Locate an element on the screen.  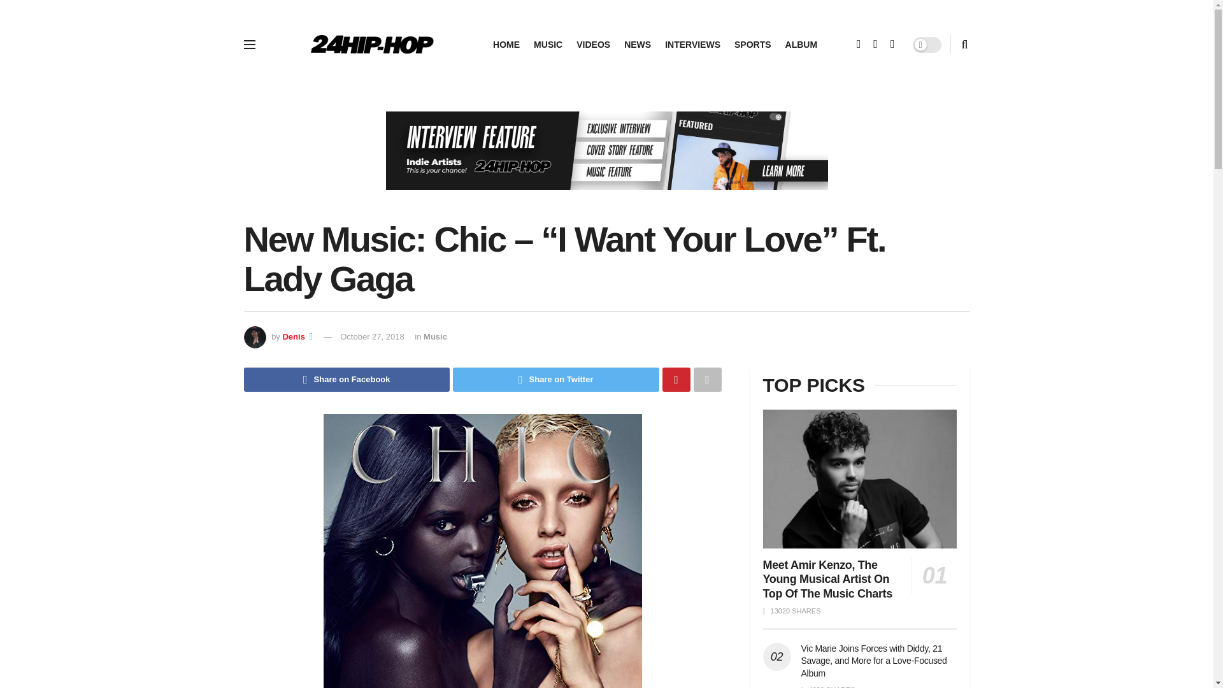
ALBUM is located at coordinates (801, 45).